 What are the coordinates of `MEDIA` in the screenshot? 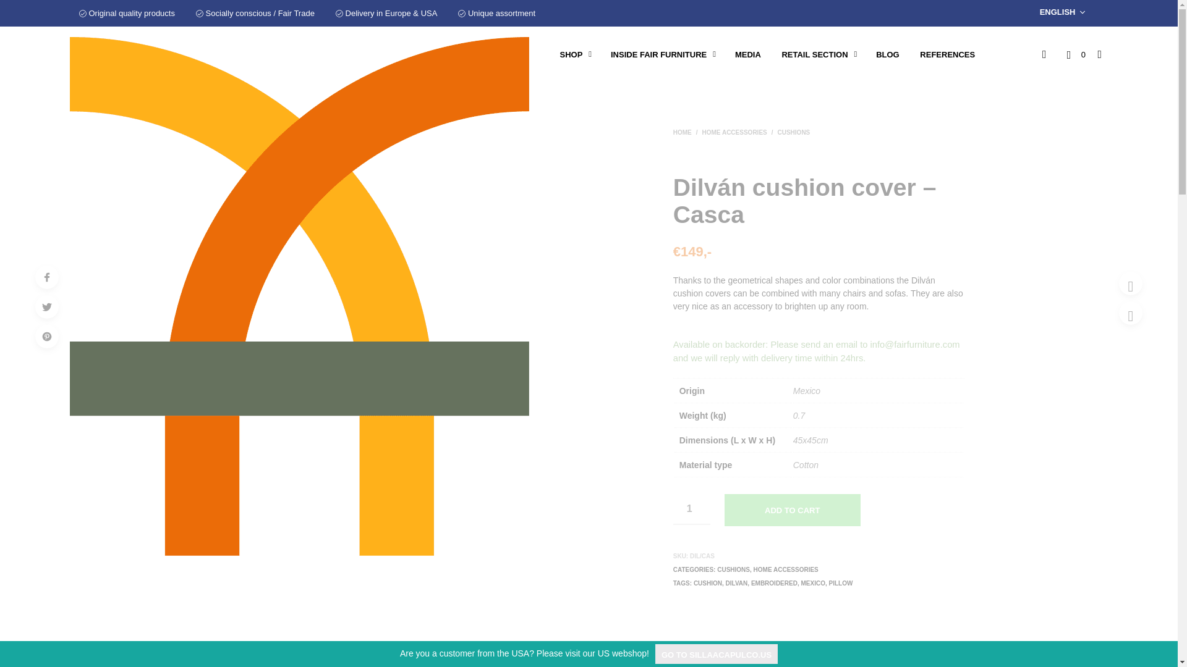 It's located at (748, 55).